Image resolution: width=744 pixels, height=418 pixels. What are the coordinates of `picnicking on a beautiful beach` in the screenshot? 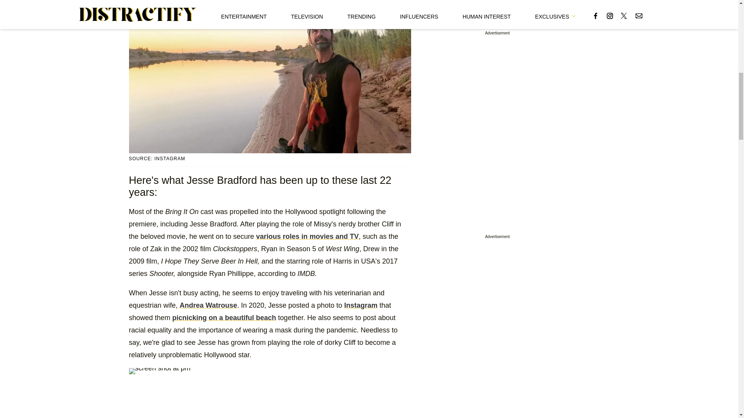 It's located at (224, 317).